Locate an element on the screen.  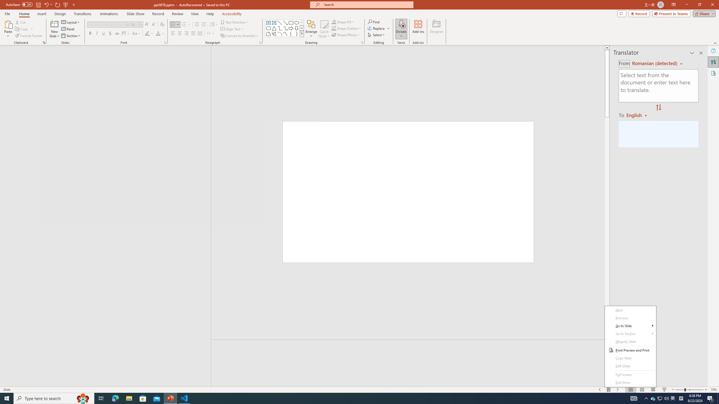
Print Preview and Print is located at coordinates (630, 350).